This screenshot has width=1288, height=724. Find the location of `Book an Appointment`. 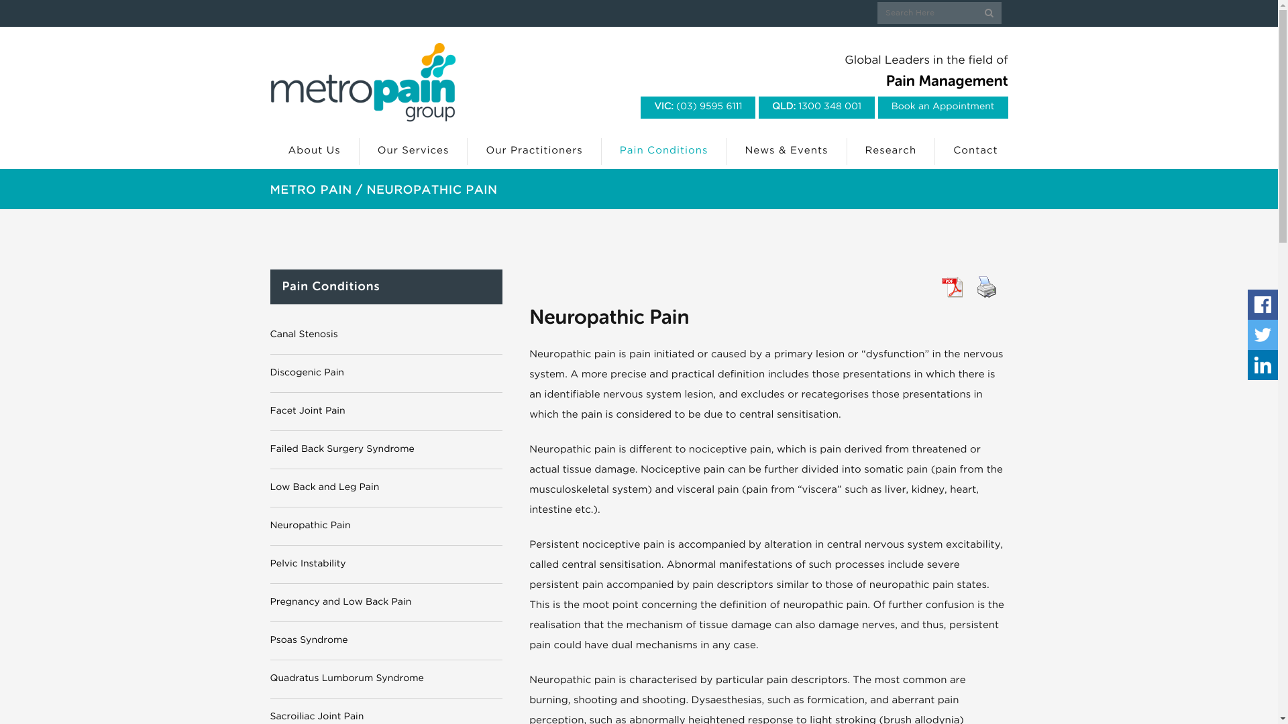

Book an Appointment is located at coordinates (943, 107).